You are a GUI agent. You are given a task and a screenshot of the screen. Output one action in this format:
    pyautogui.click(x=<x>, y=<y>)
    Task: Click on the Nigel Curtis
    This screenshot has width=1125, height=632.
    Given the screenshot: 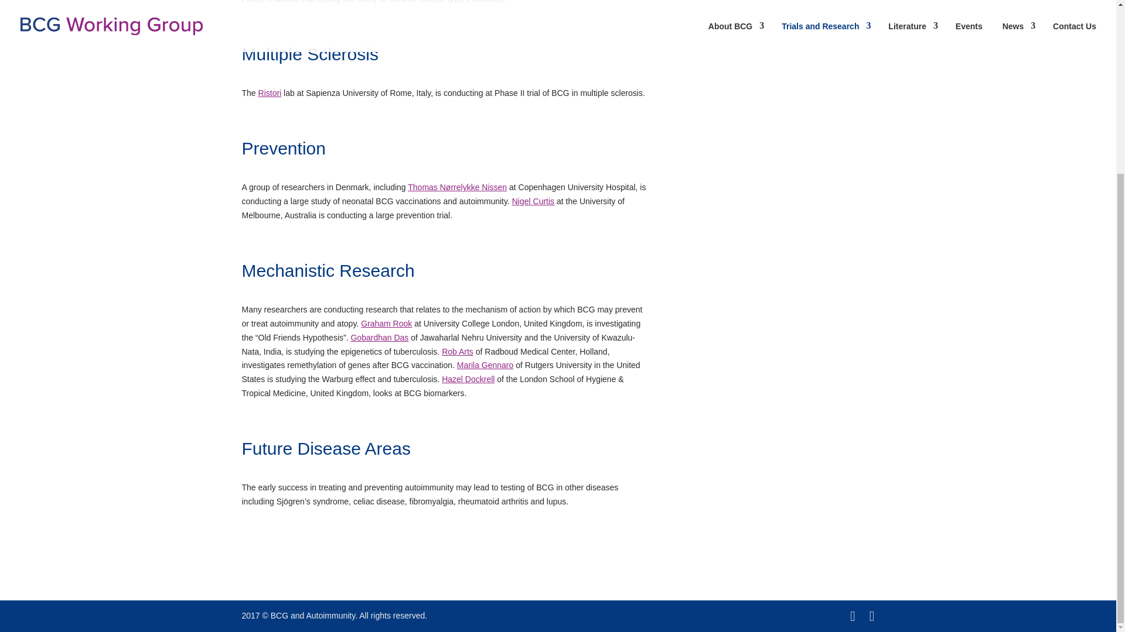 What is the action you would take?
    pyautogui.click(x=533, y=201)
    